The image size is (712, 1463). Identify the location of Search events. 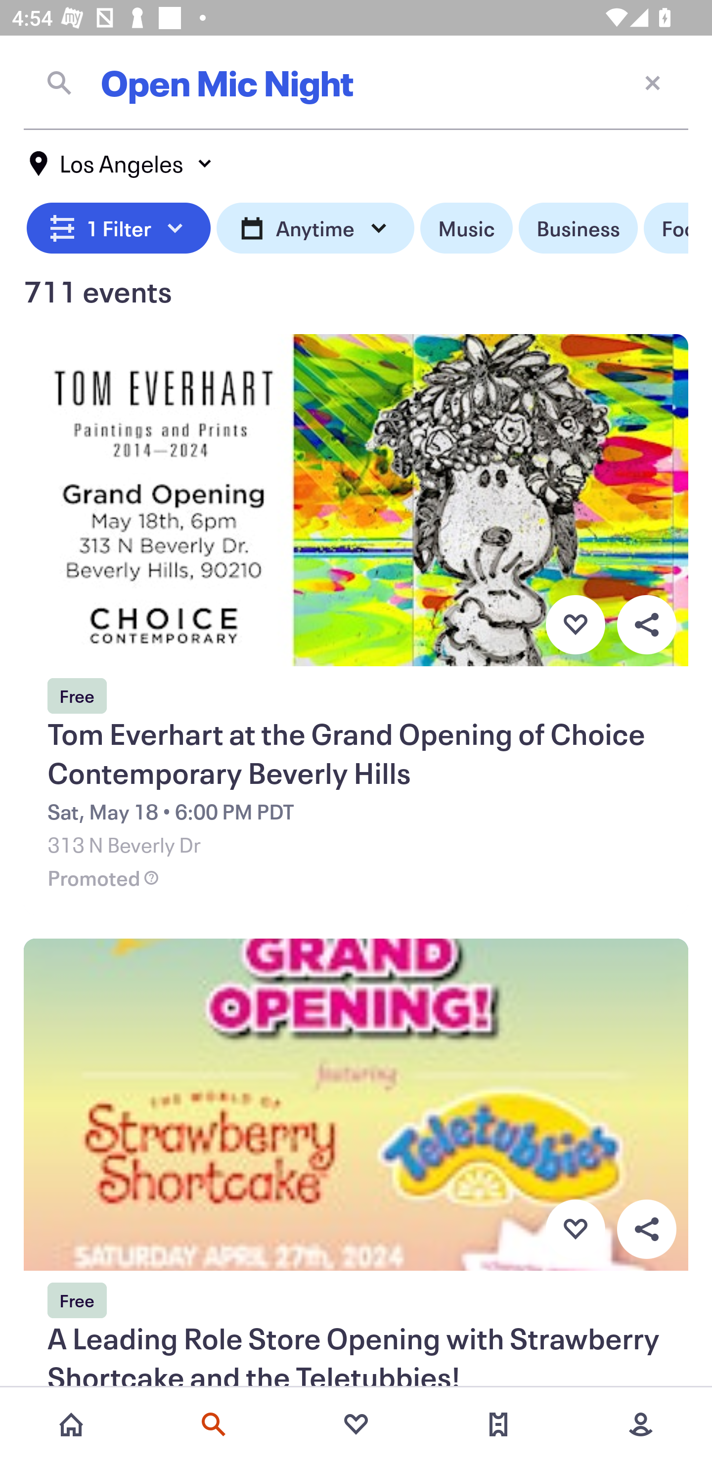
(214, 1424).